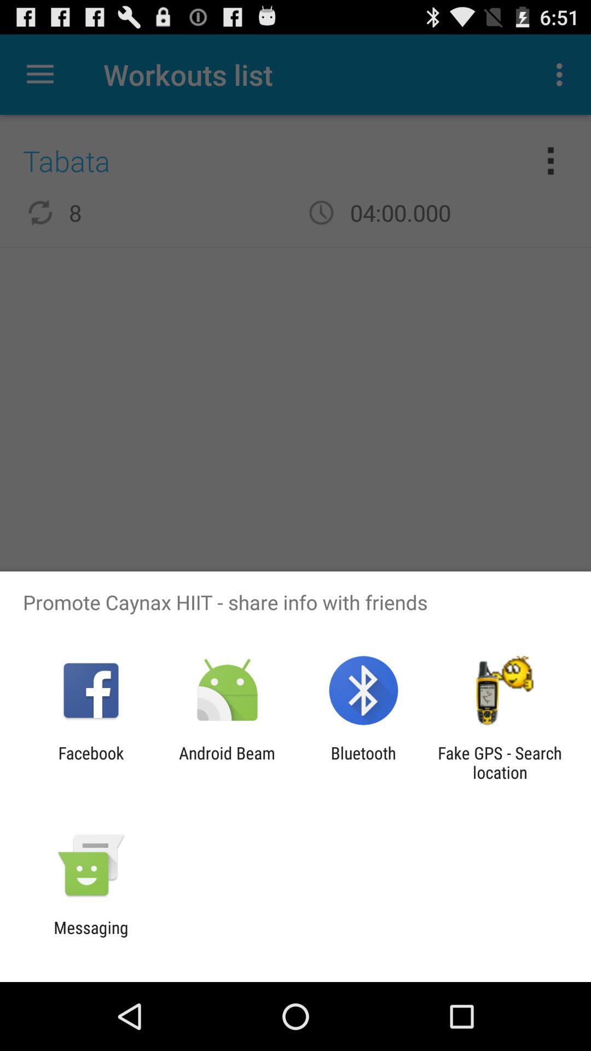 Image resolution: width=591 pixels, height=1051 pixels. I want to click on select item at the bottom right corner, so click(500, 763).